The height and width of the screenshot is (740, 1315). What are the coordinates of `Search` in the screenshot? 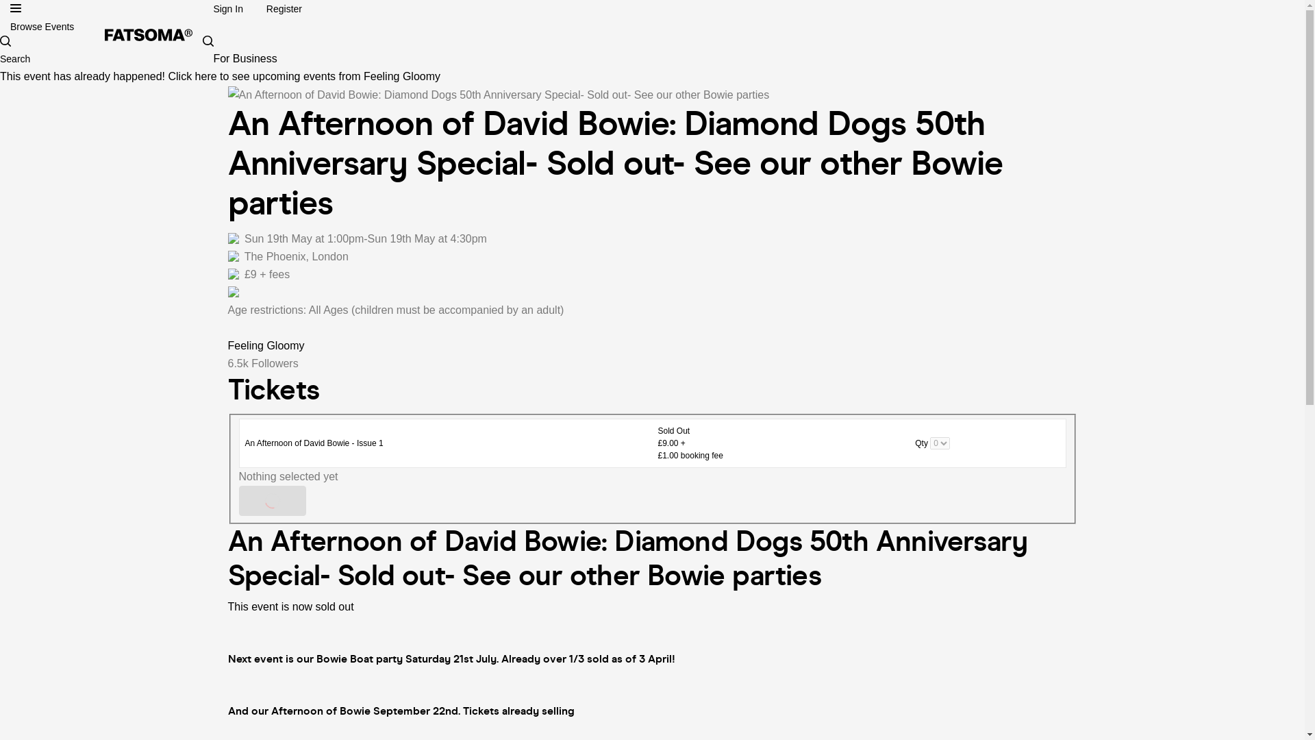 It's located at (47, 56).